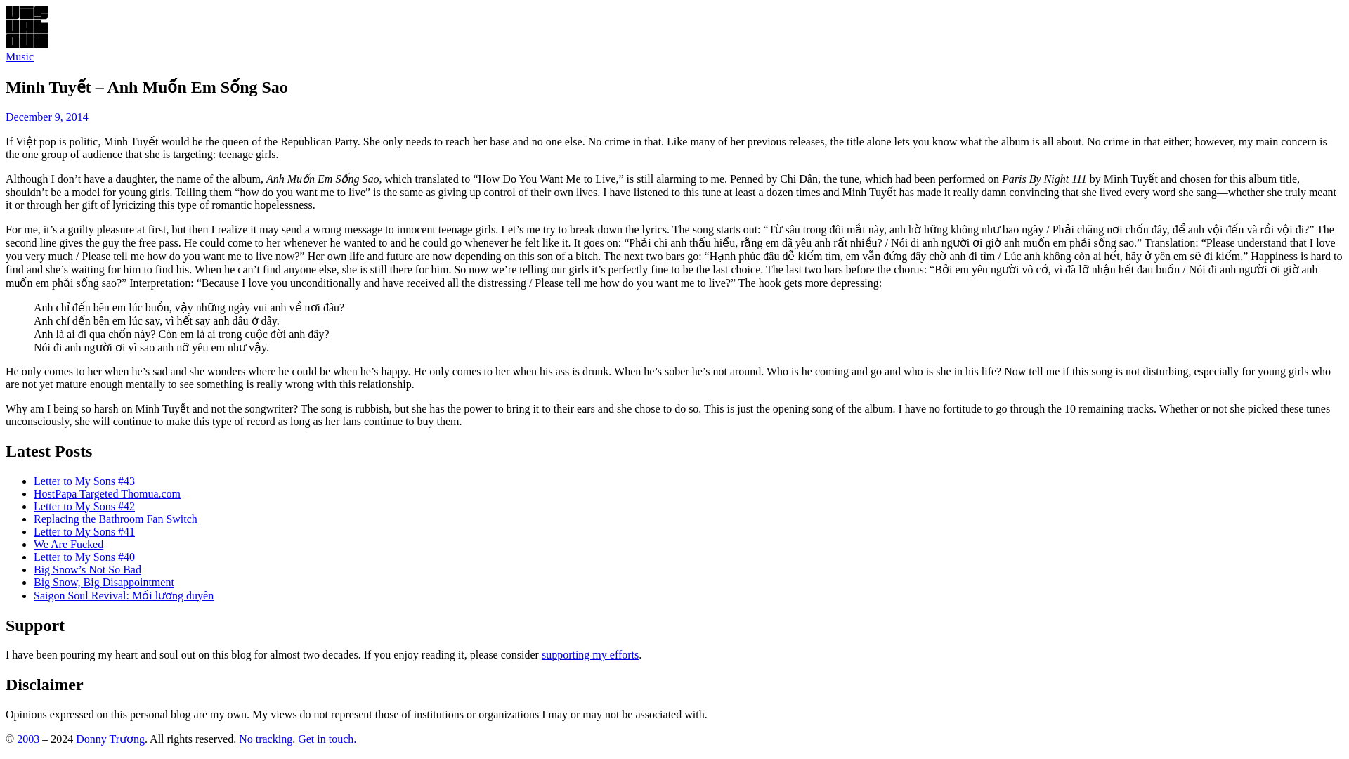 This screenshot has width=1349, height=759. What do you see at coordinates (115, 519) in the screenshot?
I see `Replacing the Bathroom Fan Switch` at bounding box center [115, 519].